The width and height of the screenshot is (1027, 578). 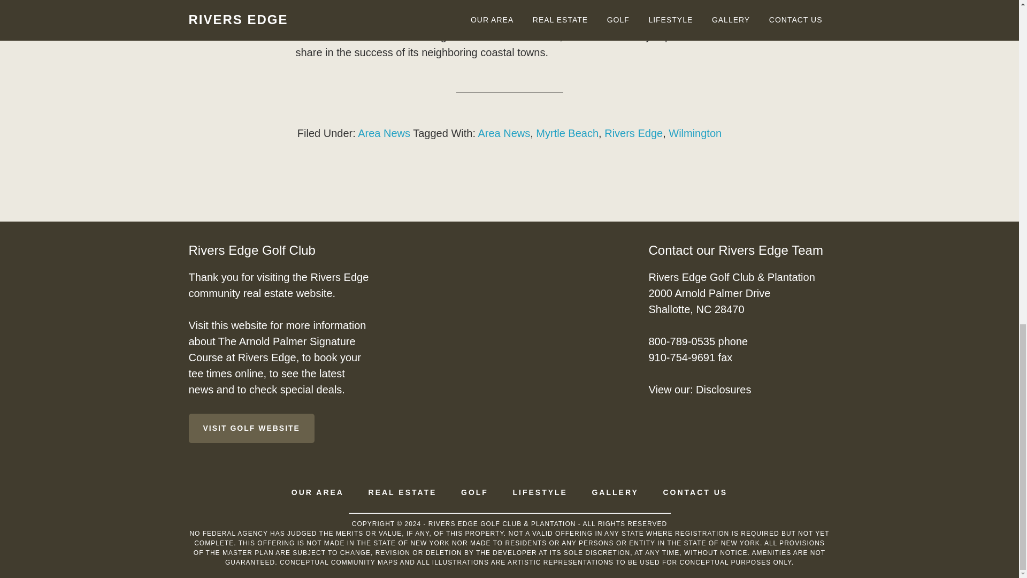 I want to click on VISIT GOLF WEBSITE, so click(x=251, y=428).